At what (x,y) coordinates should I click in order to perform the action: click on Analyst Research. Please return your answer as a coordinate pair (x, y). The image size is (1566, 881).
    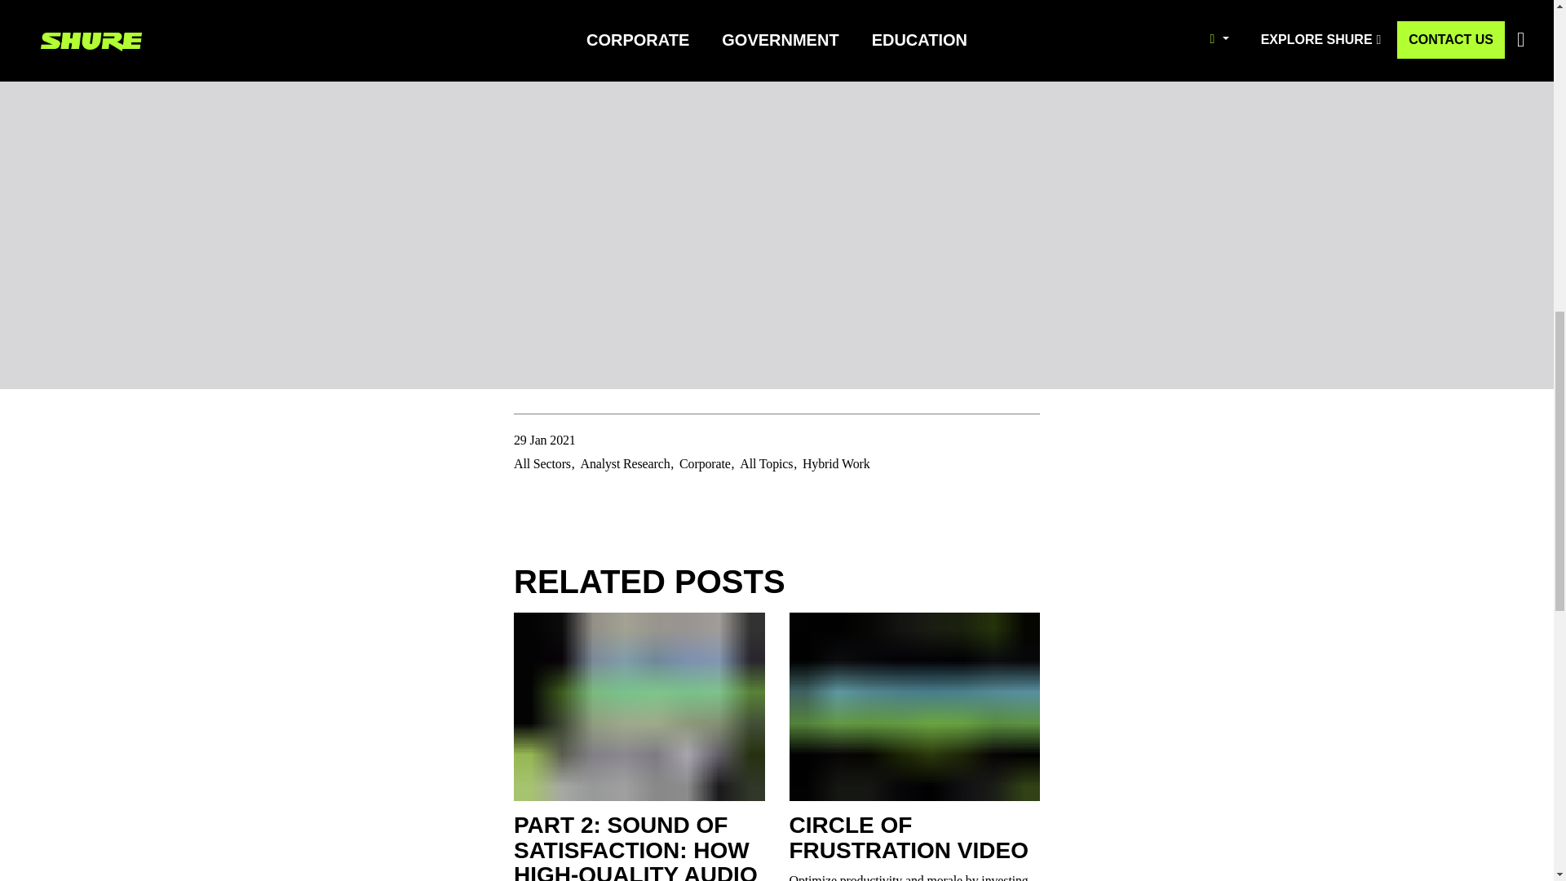
    Looking at the image, I should click on (625, 464).